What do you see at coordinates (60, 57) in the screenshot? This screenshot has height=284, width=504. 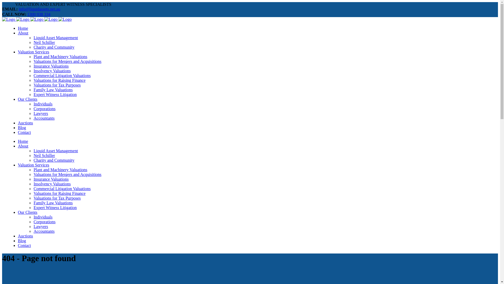 I see `Plant and Machinery Valuations` at bounding box center [60, 57].